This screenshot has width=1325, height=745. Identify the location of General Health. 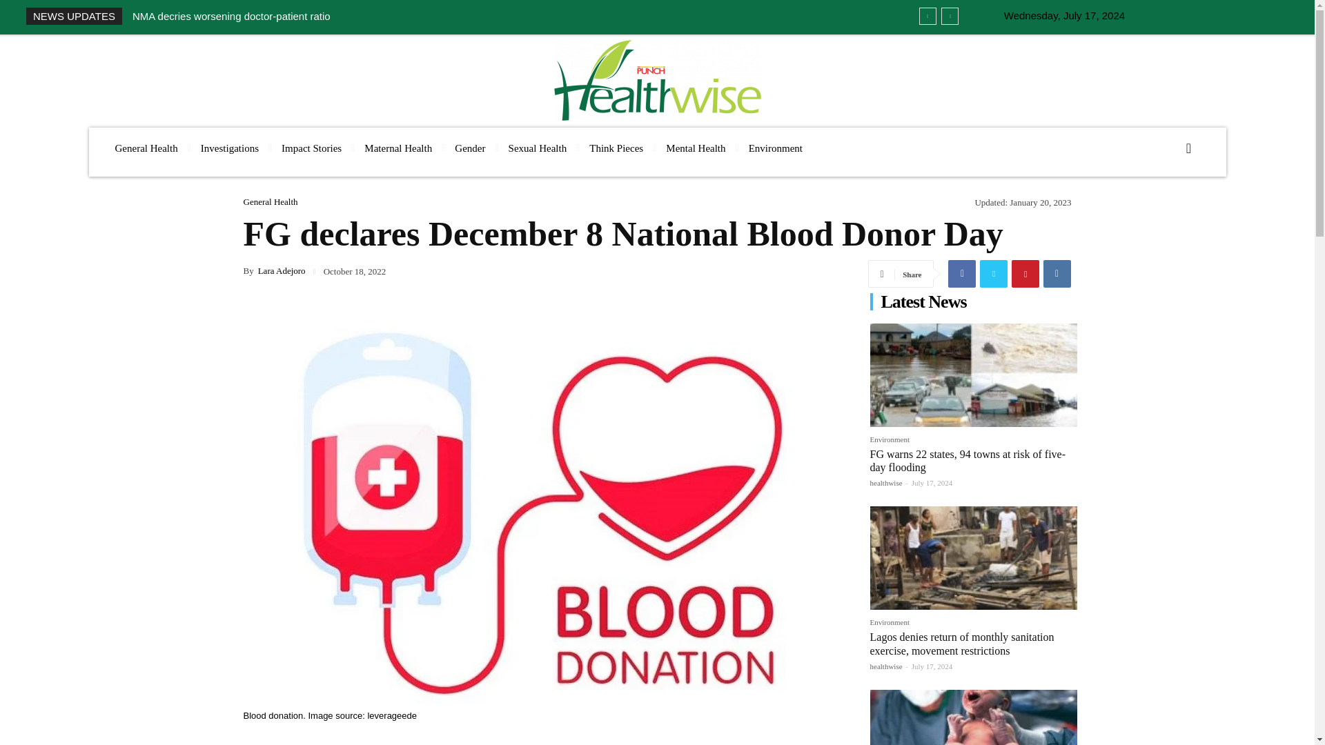
(145, 148).